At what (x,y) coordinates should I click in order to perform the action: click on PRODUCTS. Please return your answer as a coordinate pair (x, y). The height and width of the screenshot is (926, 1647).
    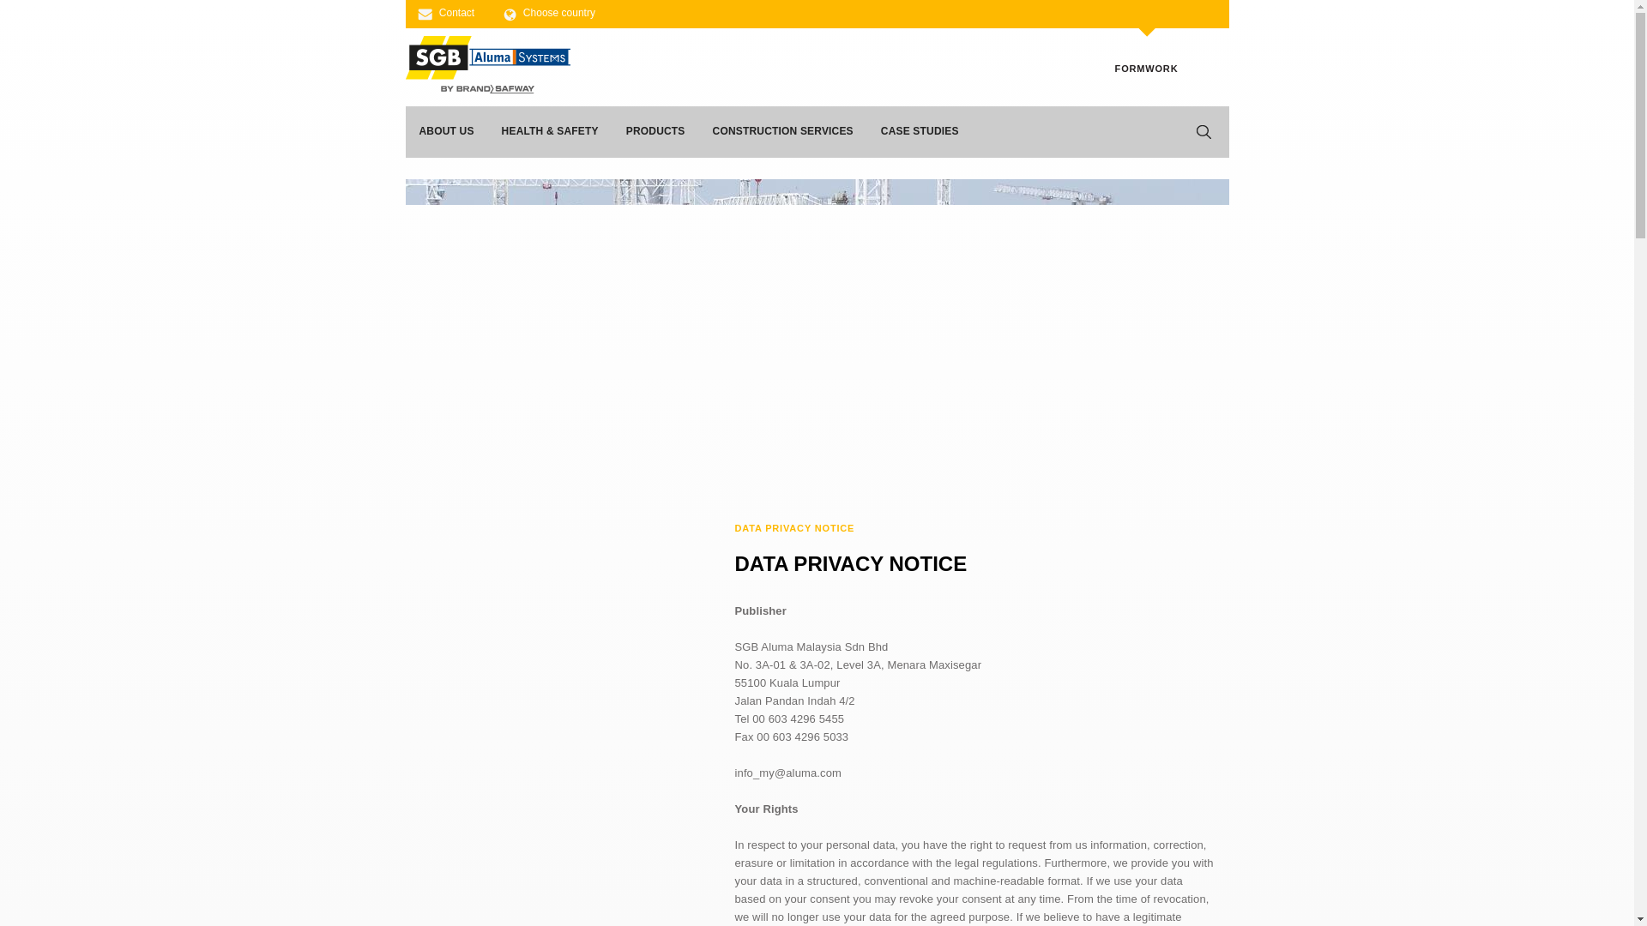
    Looking at the image, I should click on (655, 132).